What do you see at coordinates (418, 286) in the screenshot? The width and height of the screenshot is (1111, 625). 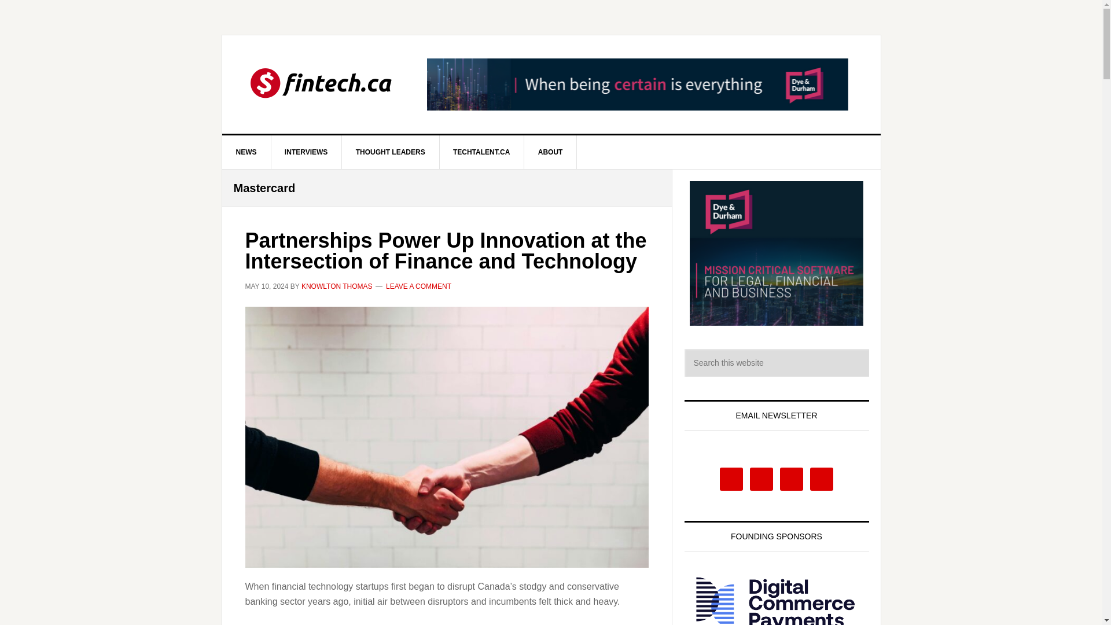 I see `LEAVE A COMMENT` at bounding box center [418, 286].